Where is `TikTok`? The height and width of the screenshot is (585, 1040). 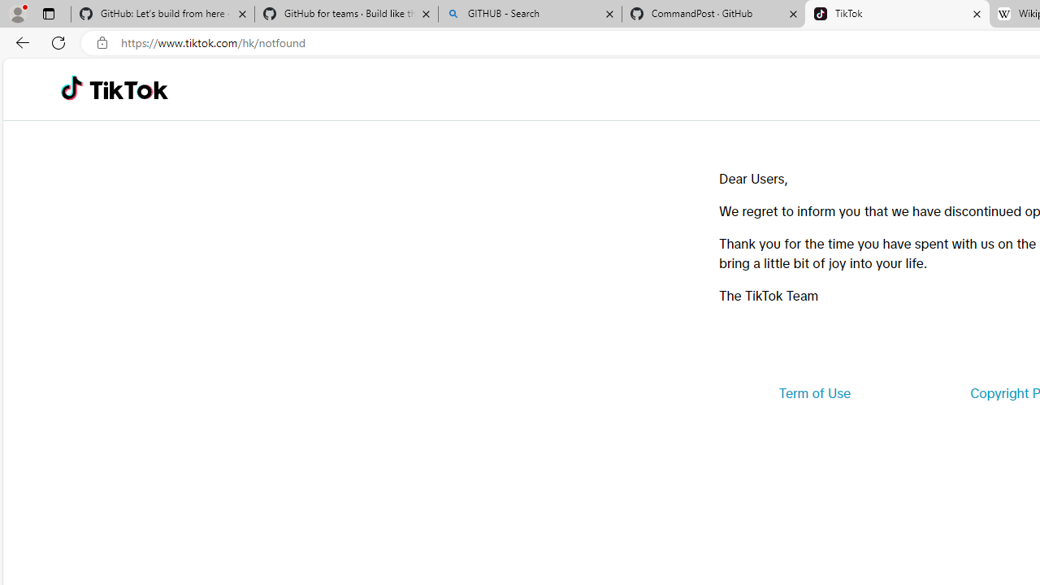 TikTok is located at coordinates (897, 15).